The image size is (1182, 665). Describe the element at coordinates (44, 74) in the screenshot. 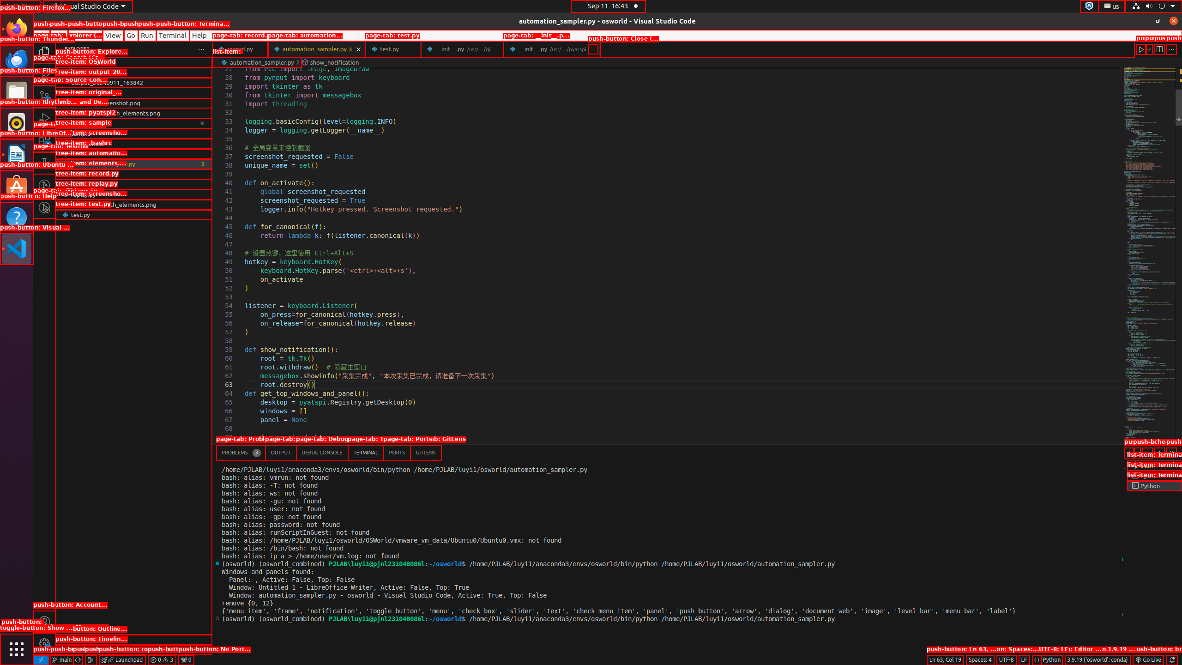

I see `Search (Ctrl+Shift+F)` at that location.